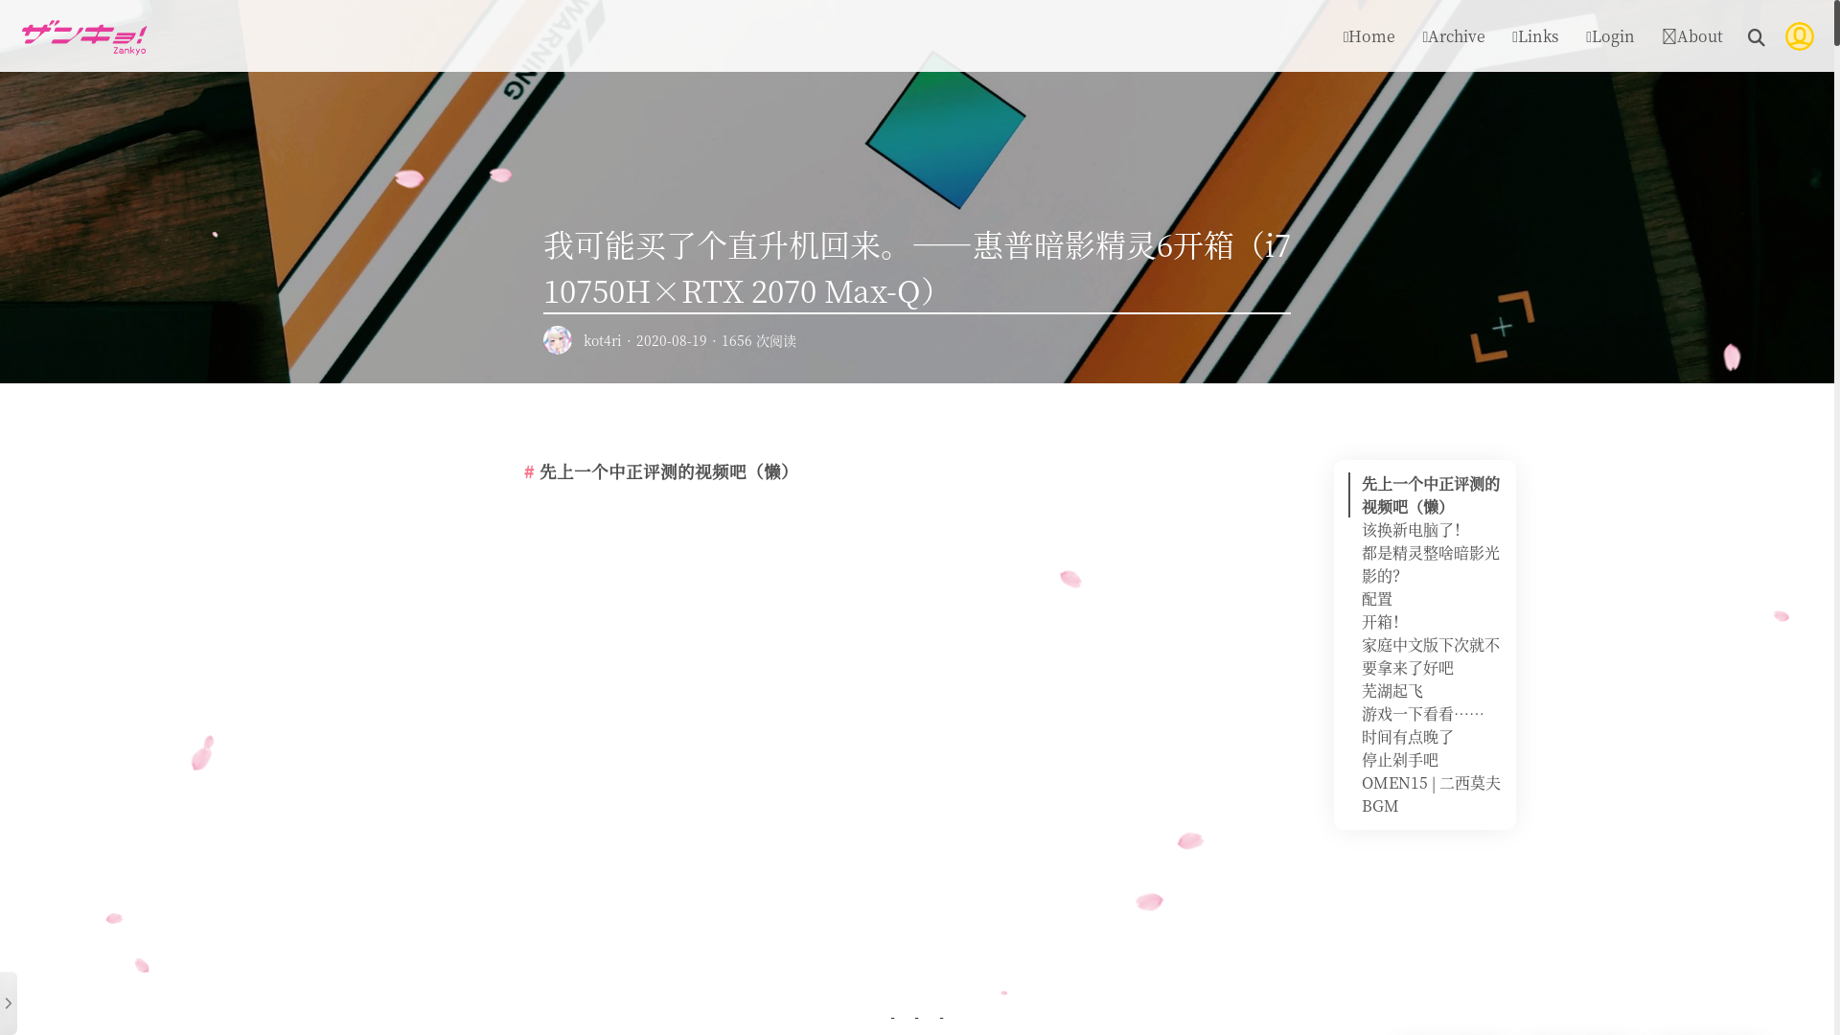 This screenshot has width=1840, height=1035. I want to click on BGM, so click(1380, 805).